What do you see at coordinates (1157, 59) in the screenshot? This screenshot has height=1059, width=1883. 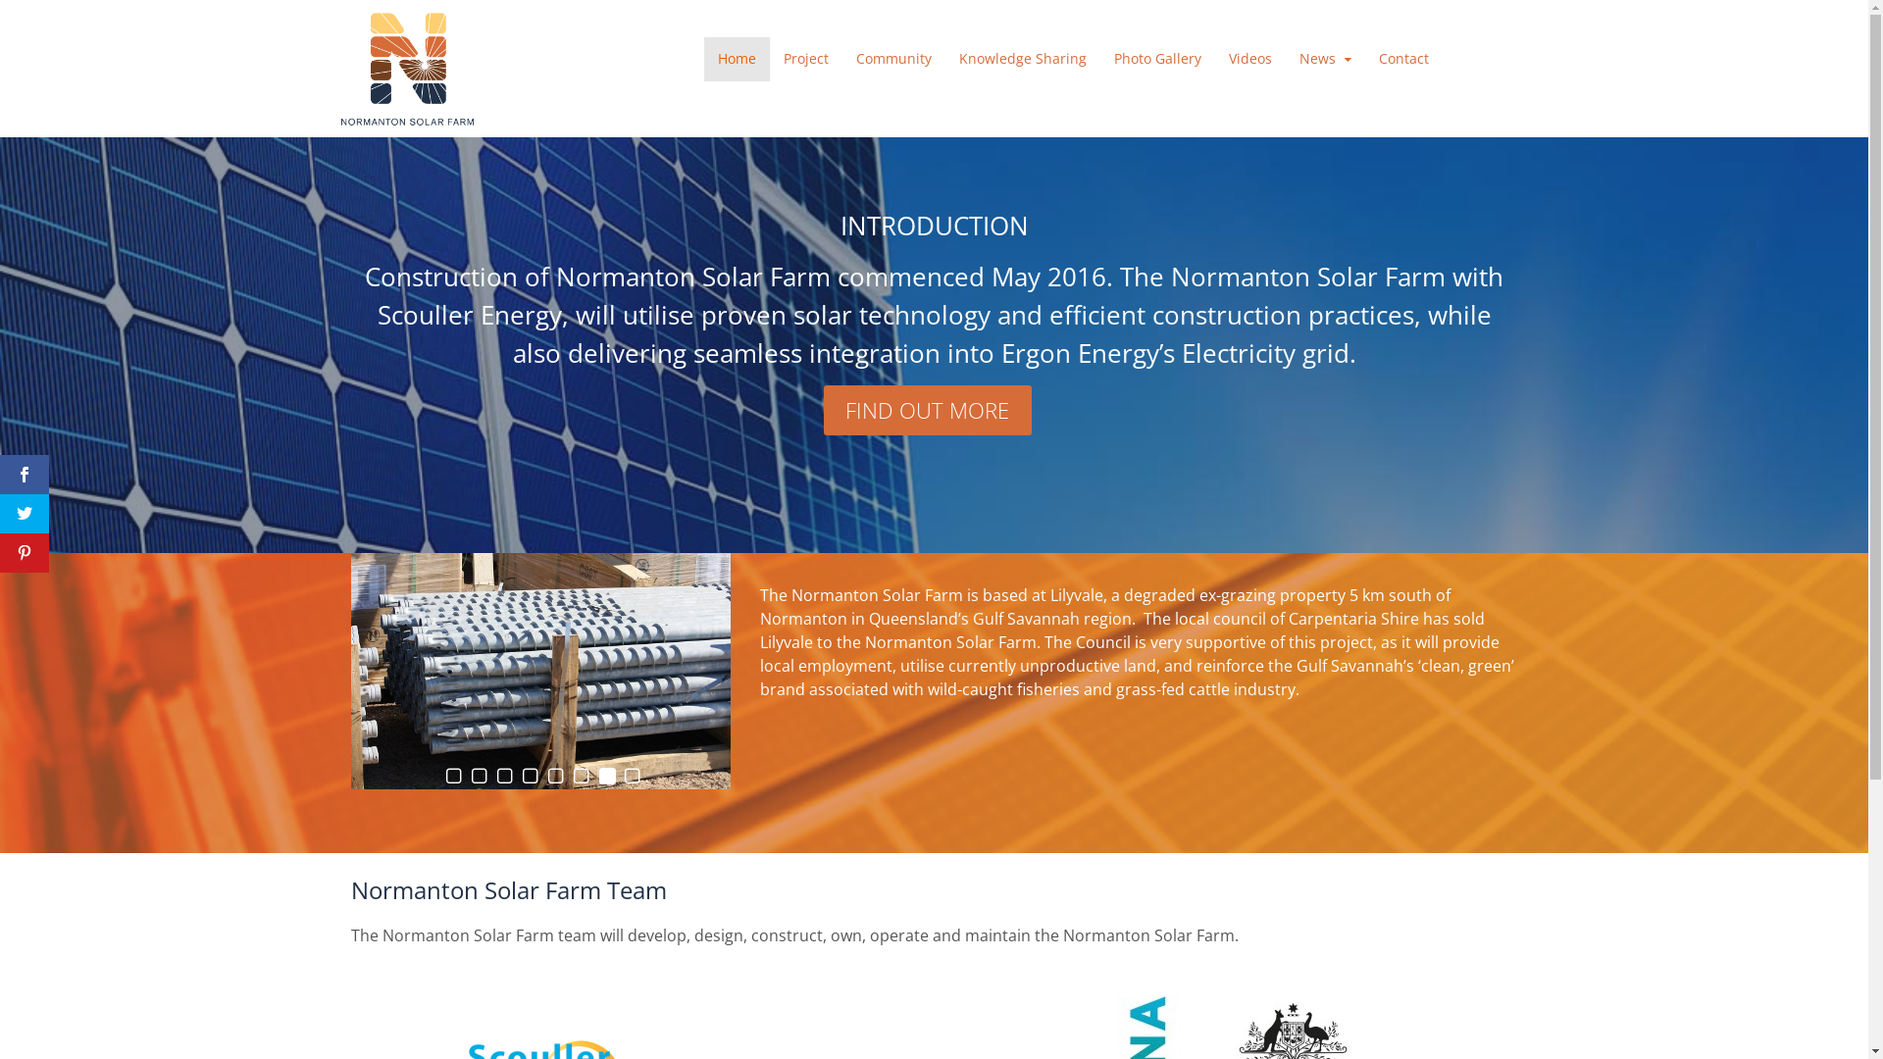 I see `Photo Gallery` at bounding box center [1157, 59].